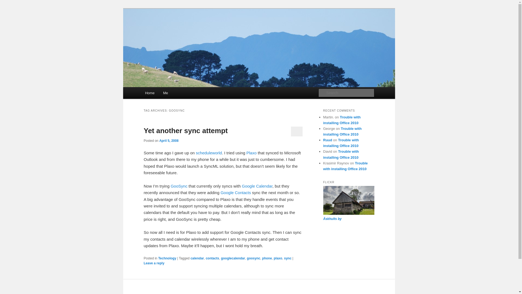 The image size is (522, 294). Describe the element at coordinates (341, 154) in the screenshot. I see `Trouble with installing Office 2010` at that location.